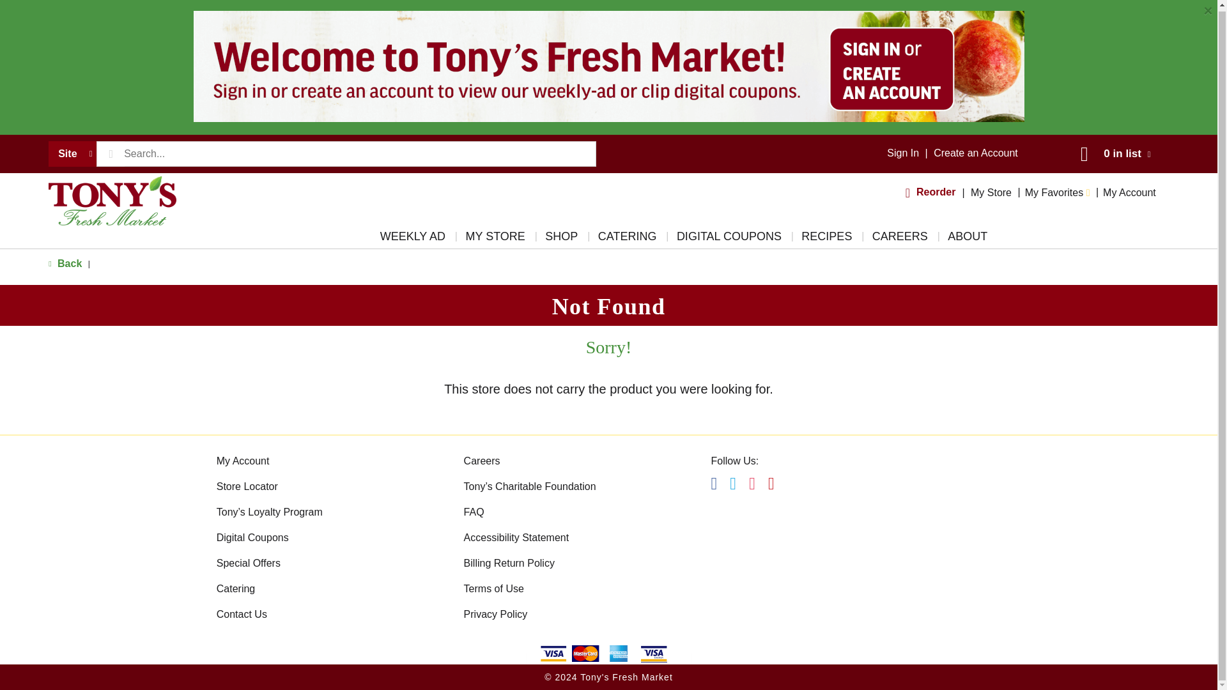  What do you see at coordinates (932, 192) in the screenshot?
I see `Reorder` at bounding box center [932, 192].